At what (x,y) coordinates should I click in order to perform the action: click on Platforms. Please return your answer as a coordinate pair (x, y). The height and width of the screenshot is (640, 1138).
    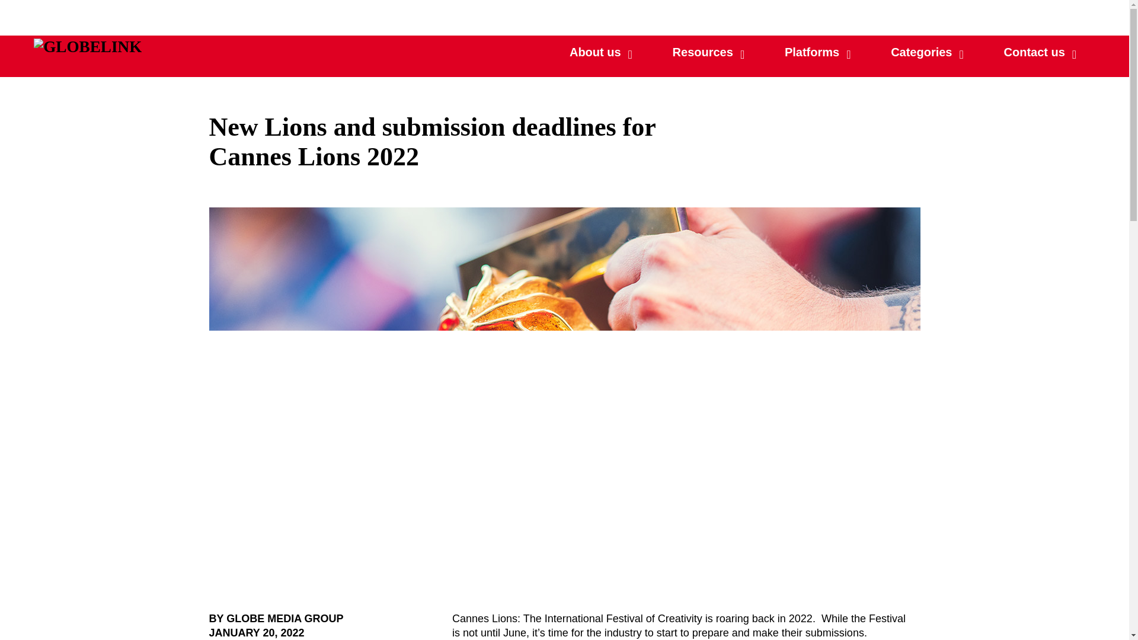
    Looking at the image, I should click on (925, 52).